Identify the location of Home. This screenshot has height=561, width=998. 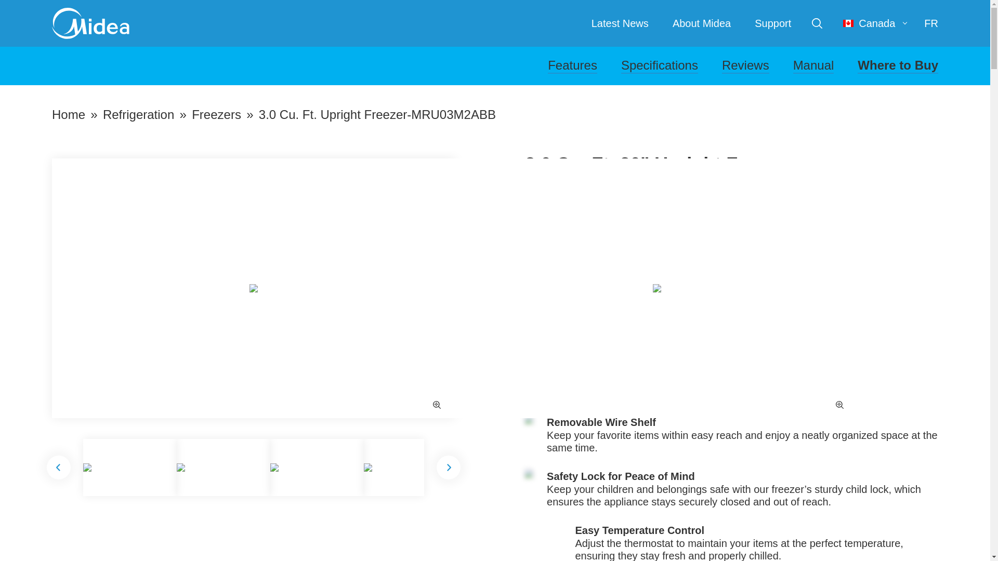
(68, 114).